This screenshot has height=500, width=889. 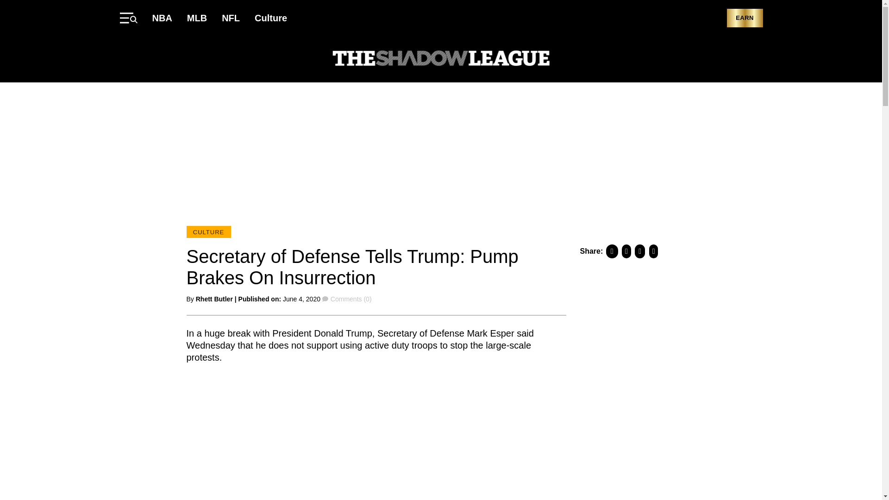 What do you see at coordinates (197, 18) in the screenshot?
I see `MLB` at bounding box center [197, 18].